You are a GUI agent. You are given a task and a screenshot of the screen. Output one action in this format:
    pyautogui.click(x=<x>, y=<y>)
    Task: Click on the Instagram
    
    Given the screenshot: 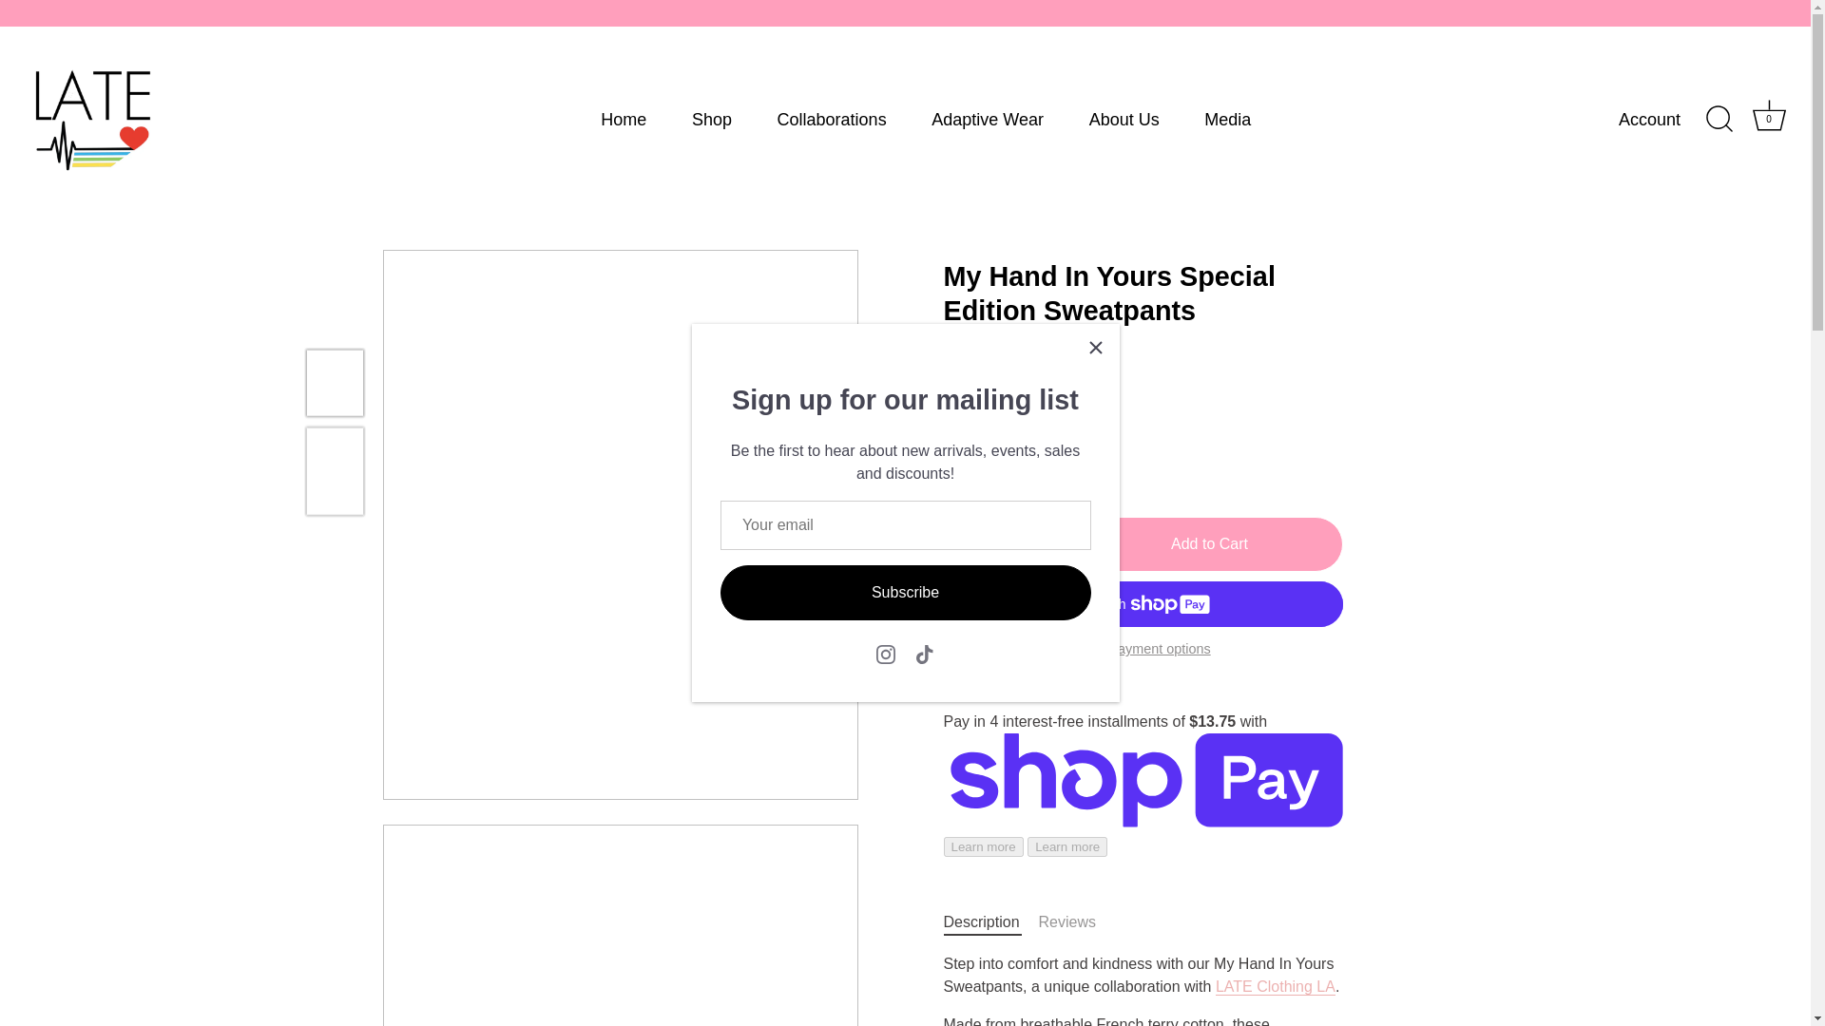 What is the action you would take?
    pyautogui.click(x=886, y=654)
    